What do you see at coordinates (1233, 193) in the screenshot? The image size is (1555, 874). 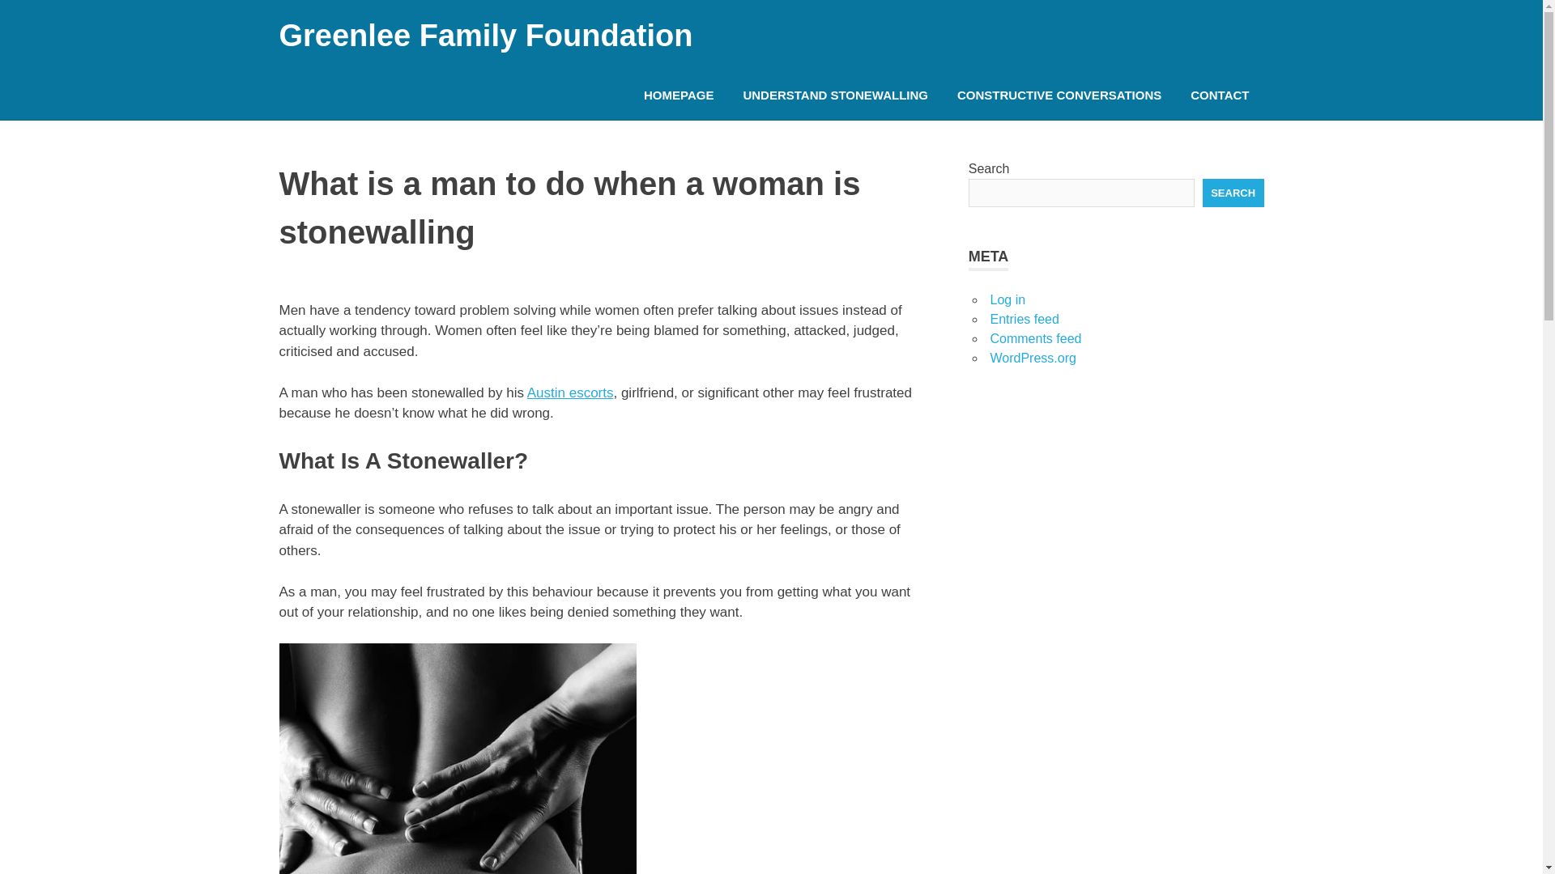 I see `SEARCH` at bounding box center [1233, 193].